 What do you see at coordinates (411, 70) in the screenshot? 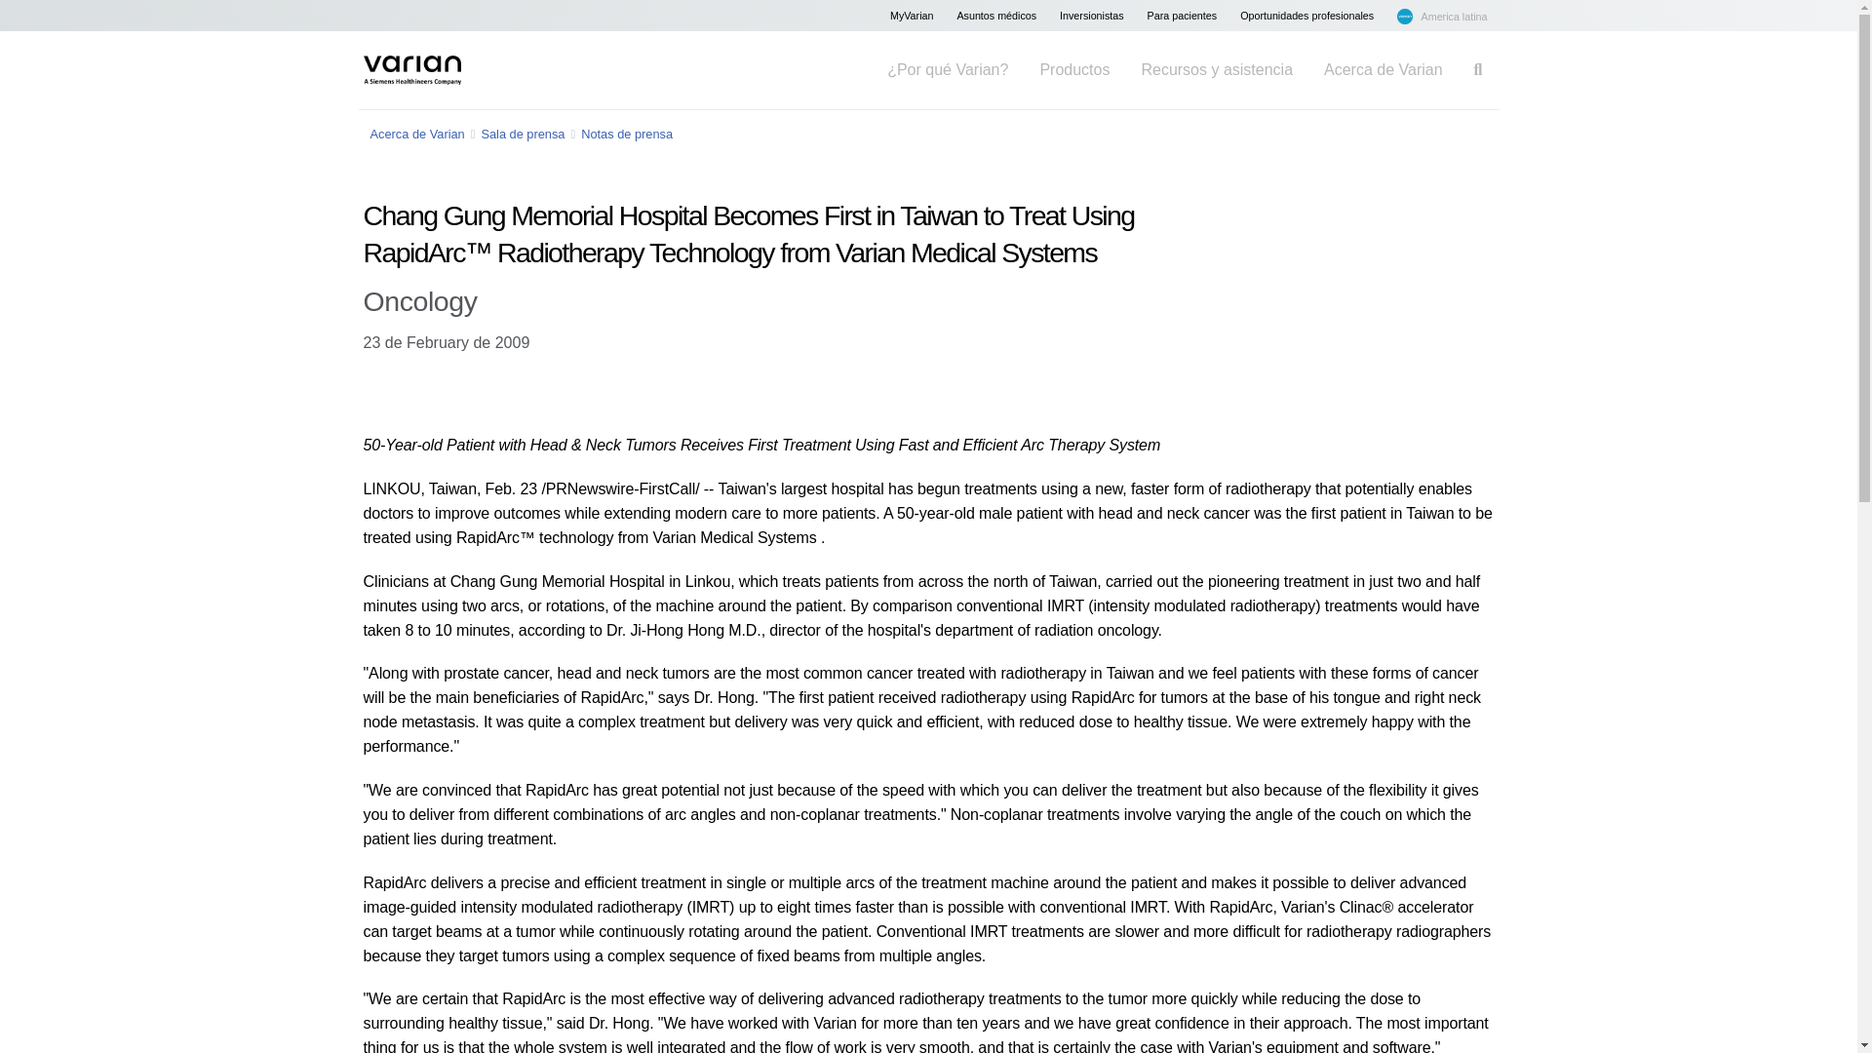
I see `Varian` at bounding box center [411, 70].